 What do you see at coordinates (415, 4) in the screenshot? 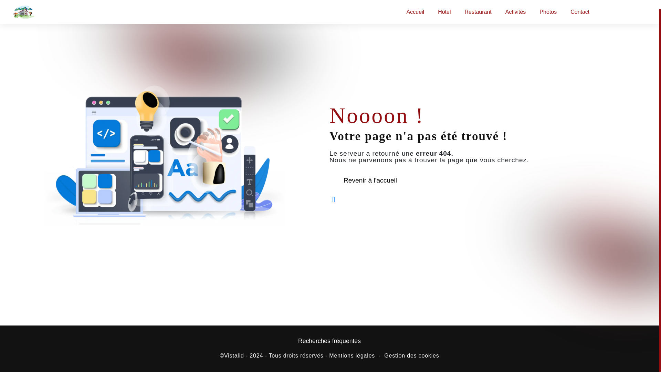
I see `Accueil` at bounding box center [415, 4].